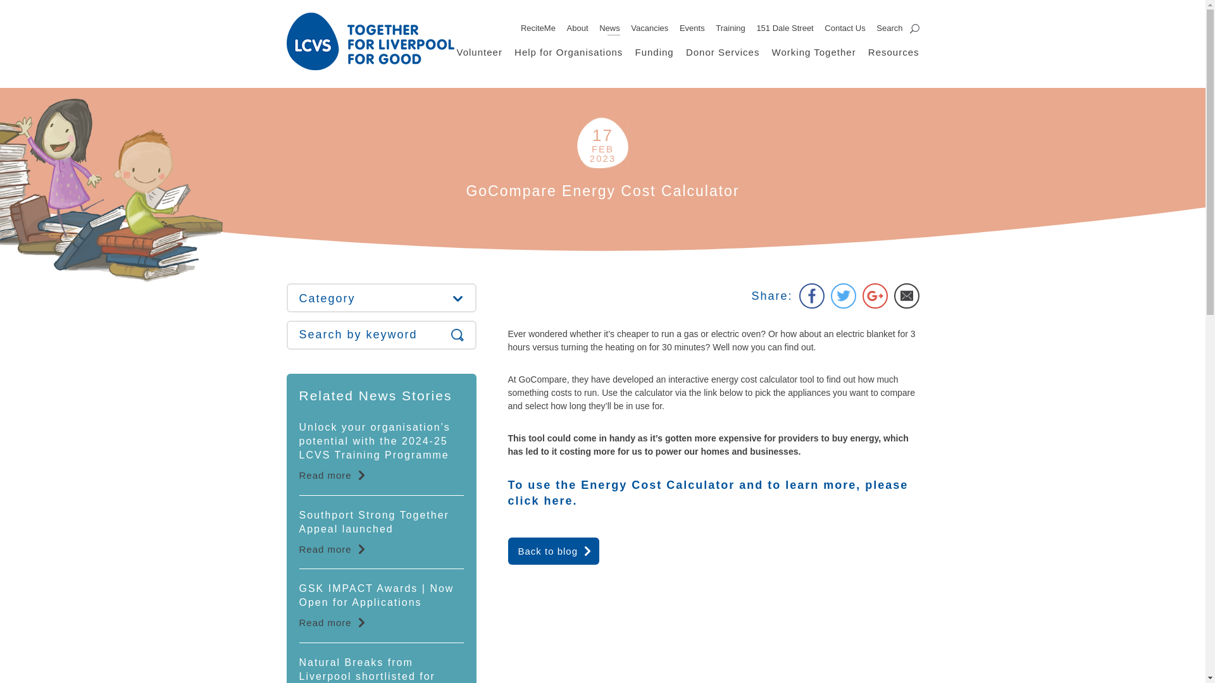 This screenshot has height=683, width=1215. What do you see at coordinates (730, 28) in the screenshot?
I see `Training` at bounding box center [730, 28].